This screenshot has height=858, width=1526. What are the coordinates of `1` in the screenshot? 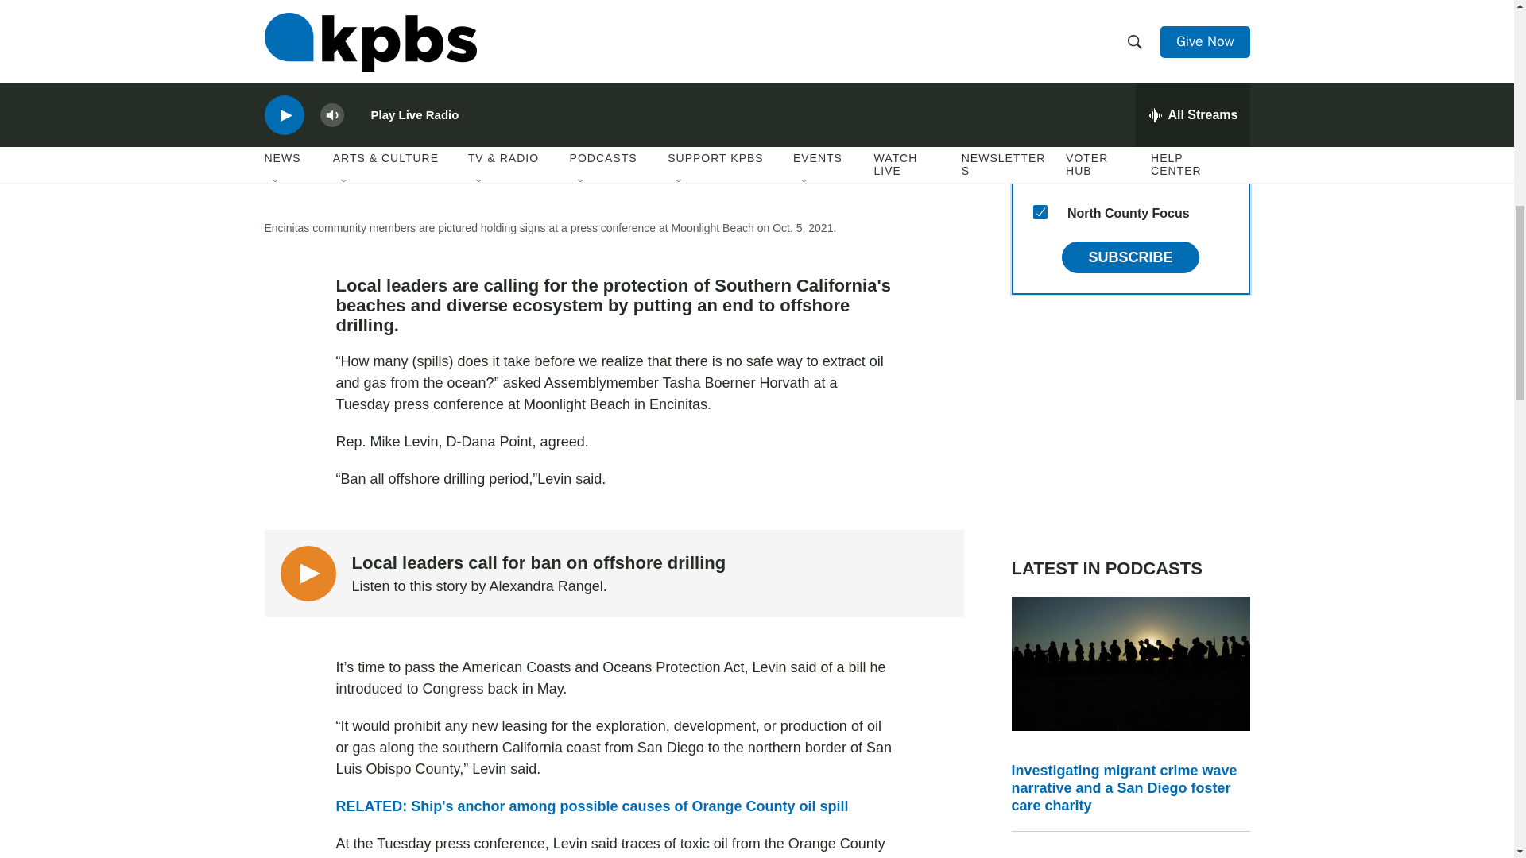 It's located at (1040, 136).